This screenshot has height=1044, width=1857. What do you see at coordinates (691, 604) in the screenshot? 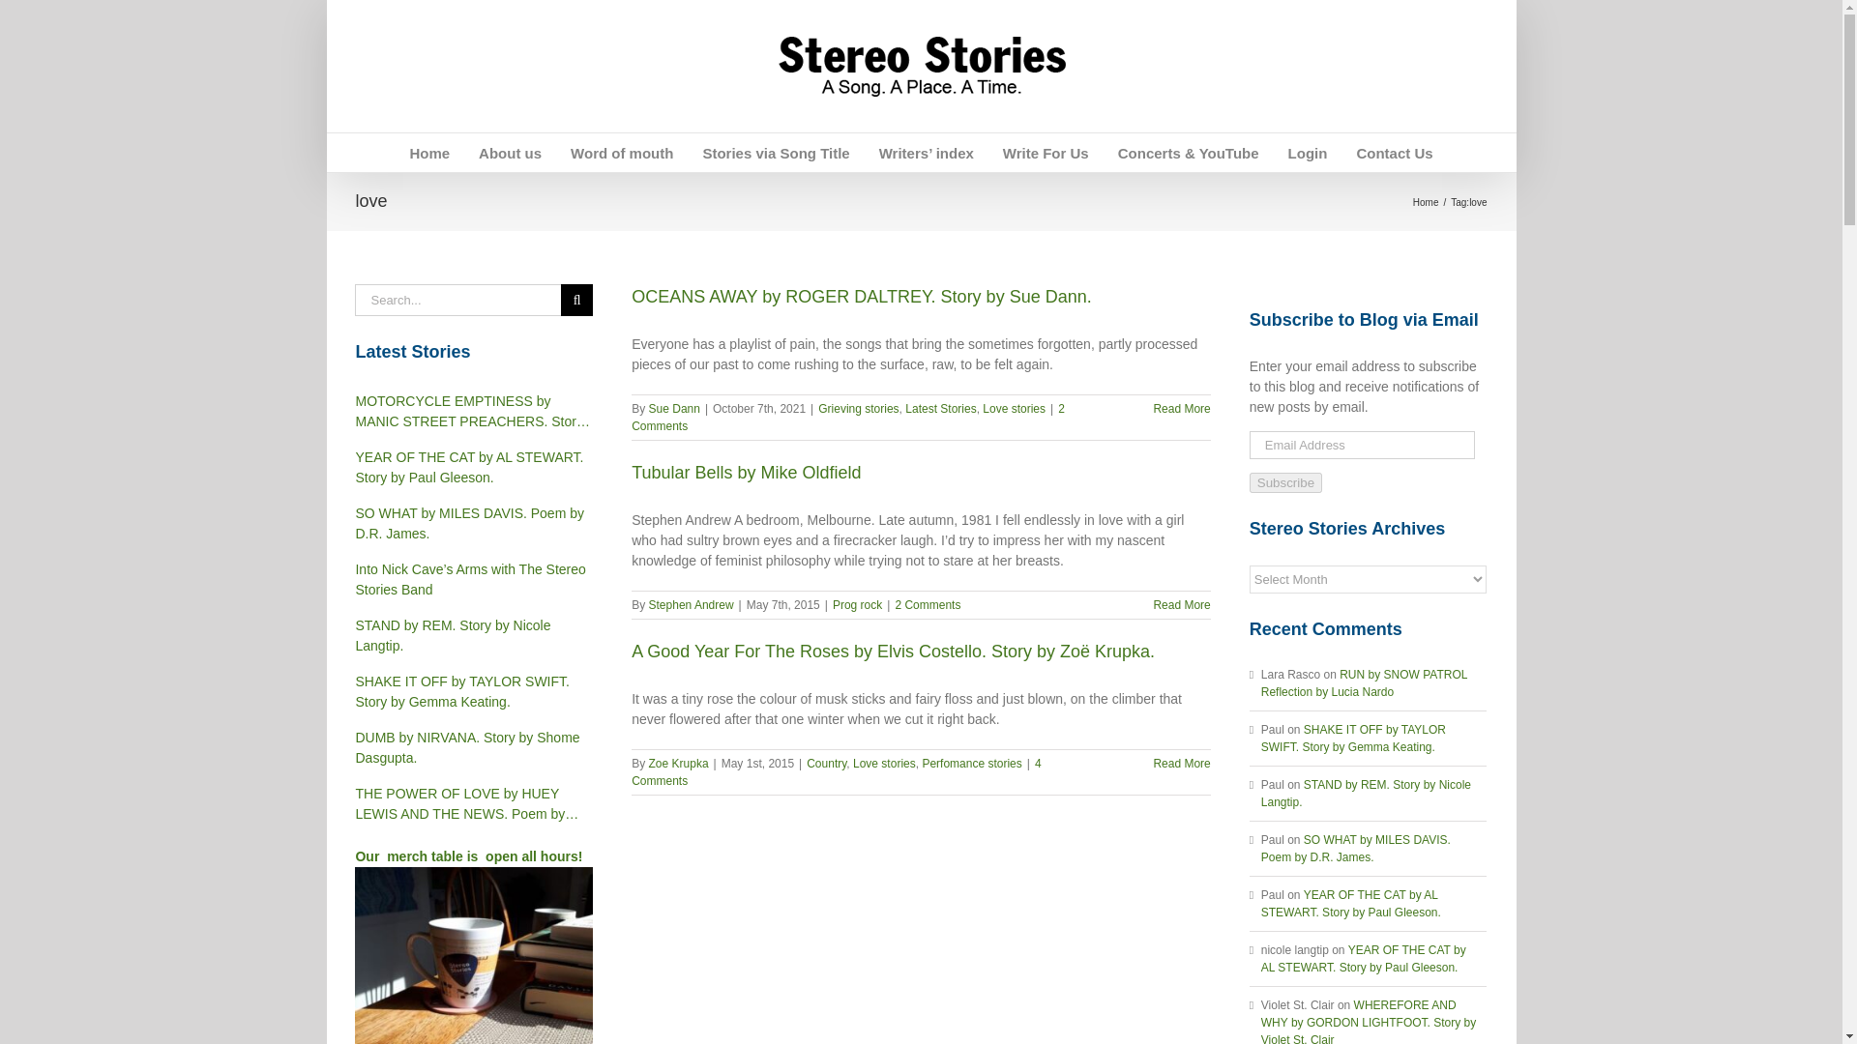
I see `Posts by Stephen Andrew` at bounding box center [691, 604].